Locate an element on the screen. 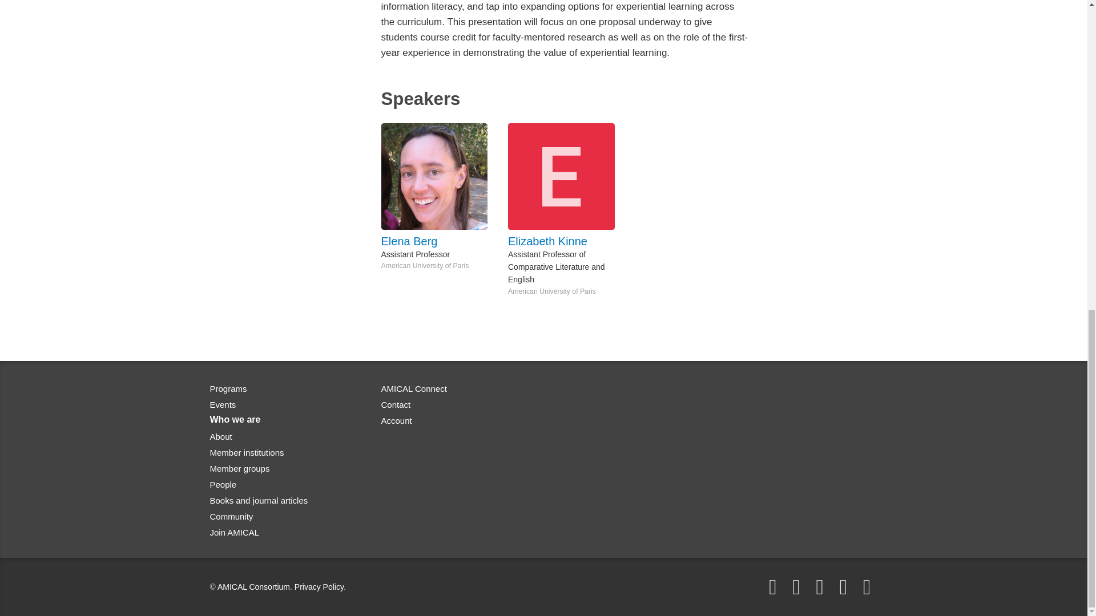 The image size is (1096, 616). Member groups is located at coordinates (240, 468).